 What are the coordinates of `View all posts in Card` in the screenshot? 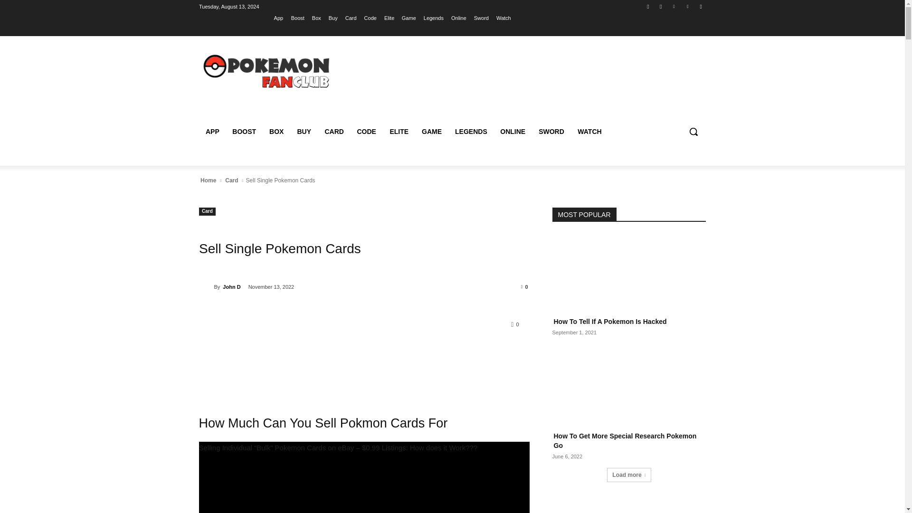 It's located at (231, 180).